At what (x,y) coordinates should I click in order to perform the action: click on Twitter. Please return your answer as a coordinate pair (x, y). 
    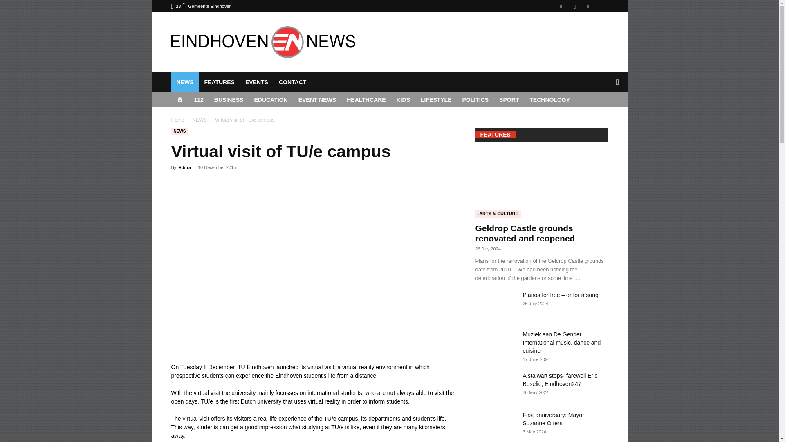
    Looking at the image, I should click on (601, 6).